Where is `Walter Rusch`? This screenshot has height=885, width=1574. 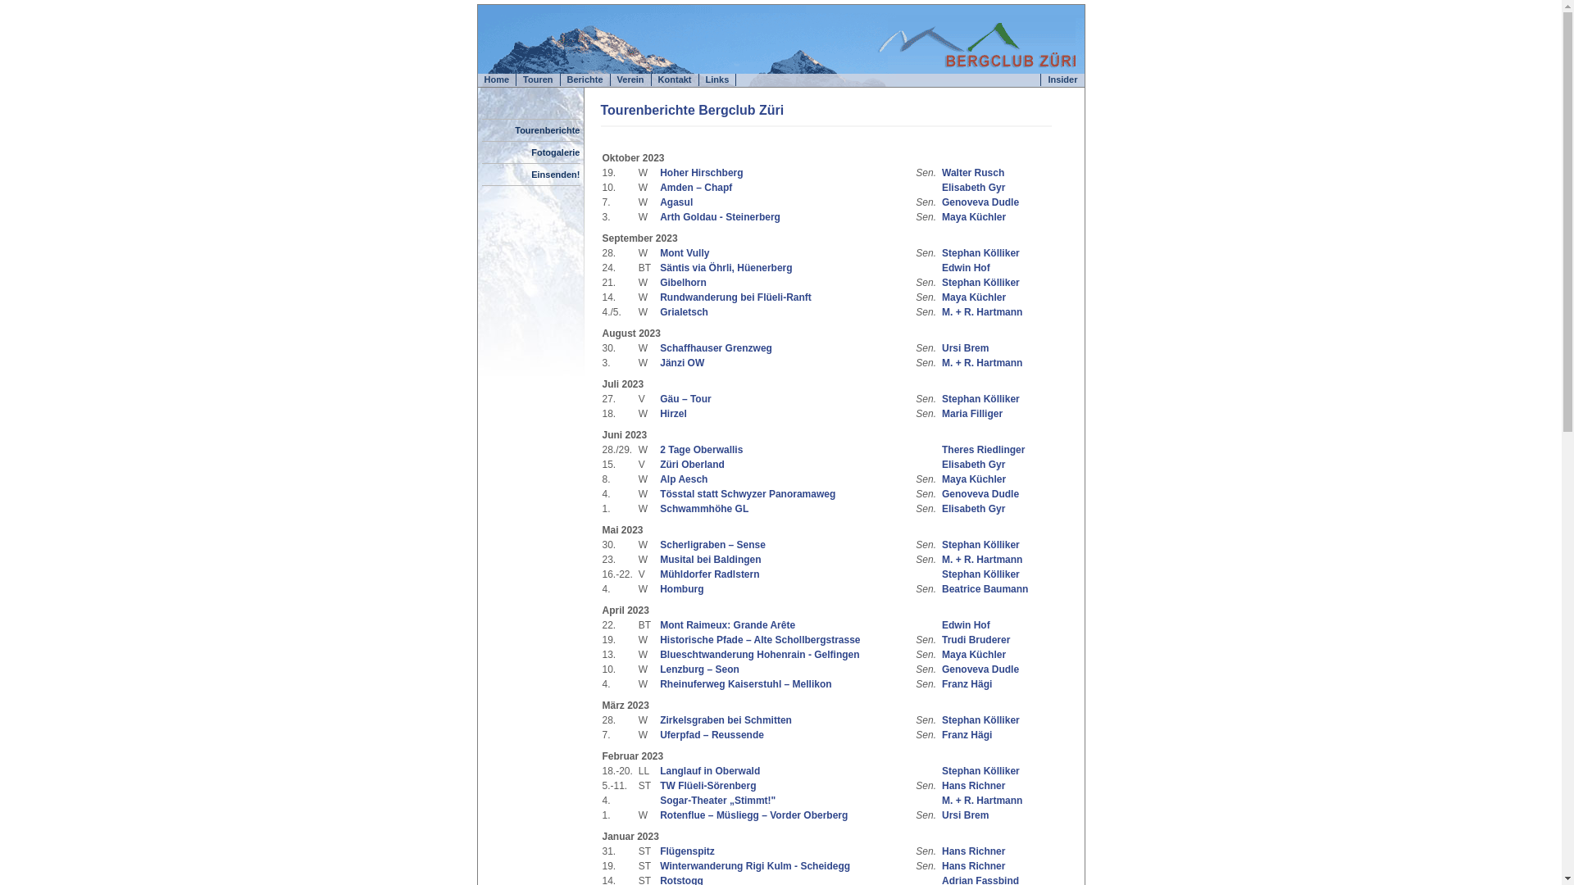
Walter Rusch is located at coordinates (973, 173).